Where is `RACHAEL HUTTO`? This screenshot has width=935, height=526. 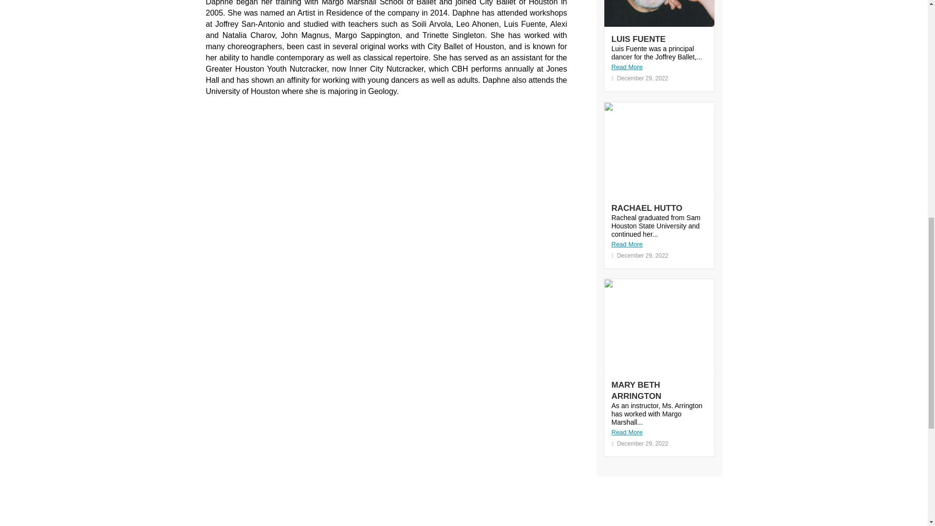 RACHAEL HUTTO is located at coordinates (647, 208).